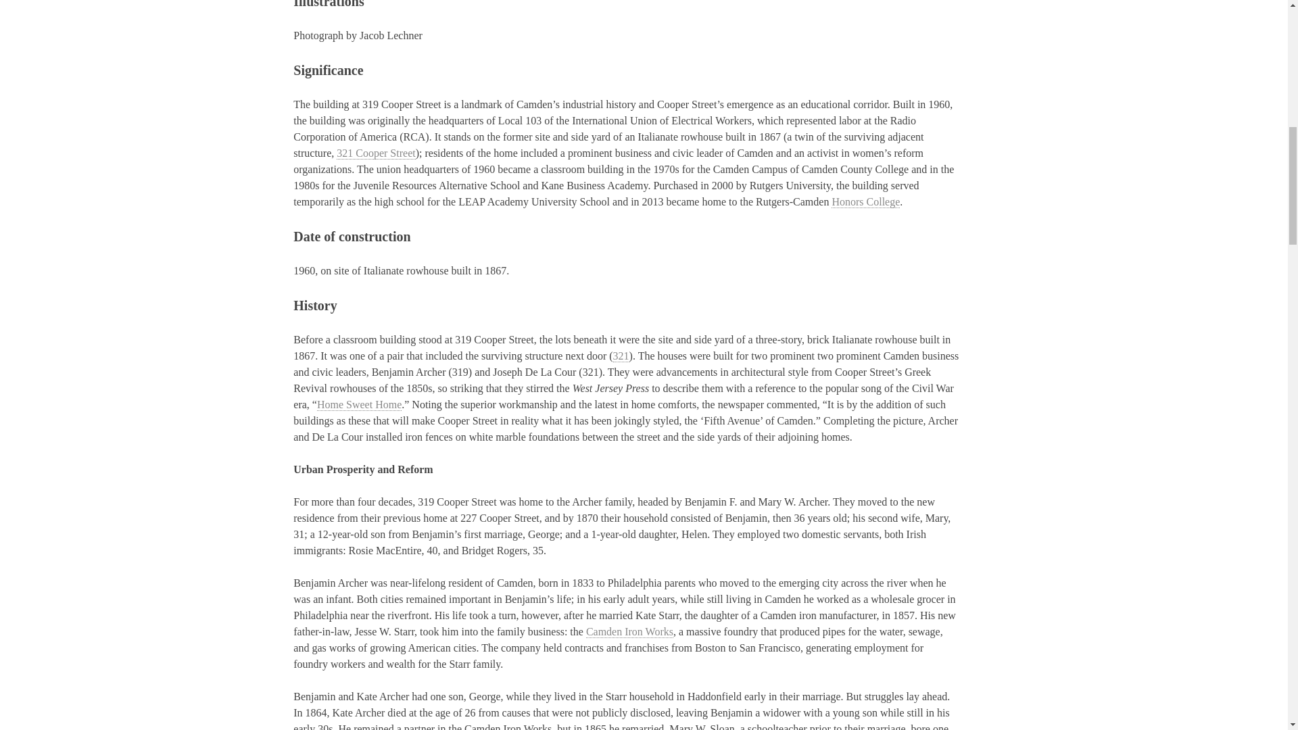 The height and width of the screenshot is (730, 1298). Describe the element at coordinates (630, 631) in the screenshot. I see `Camden Iron Works` at that location.